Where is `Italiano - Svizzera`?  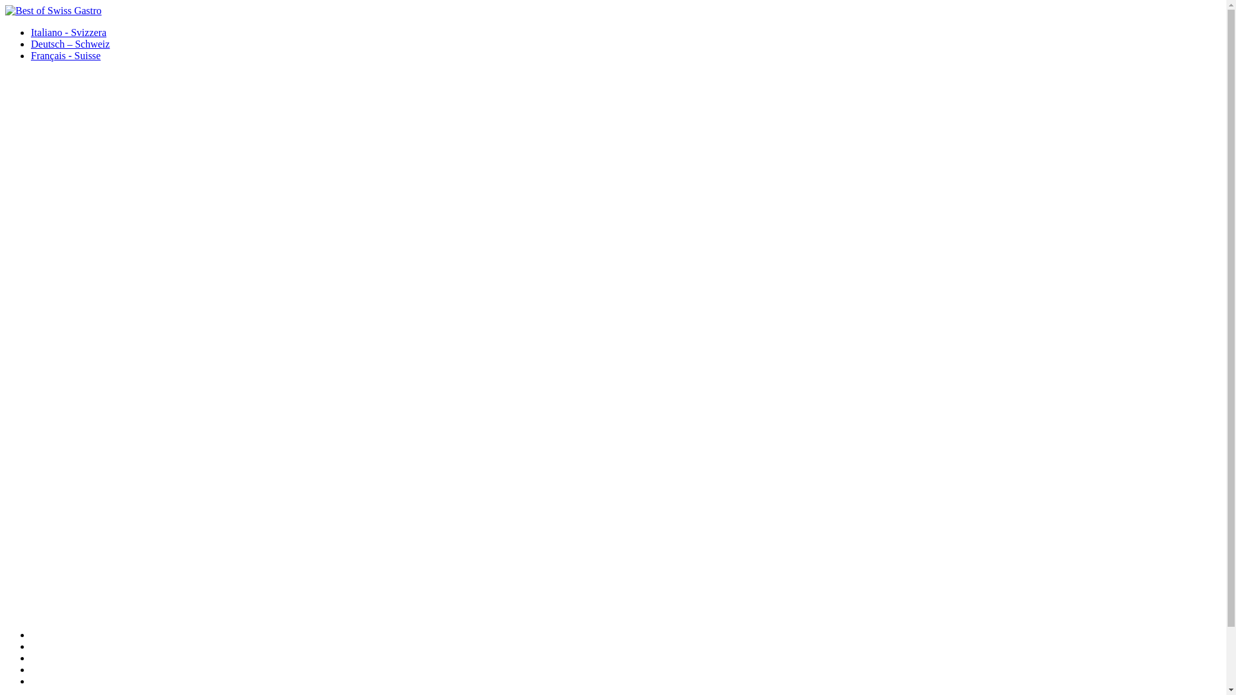
Italiano - Svizzera is located at coordinates (68, 32).